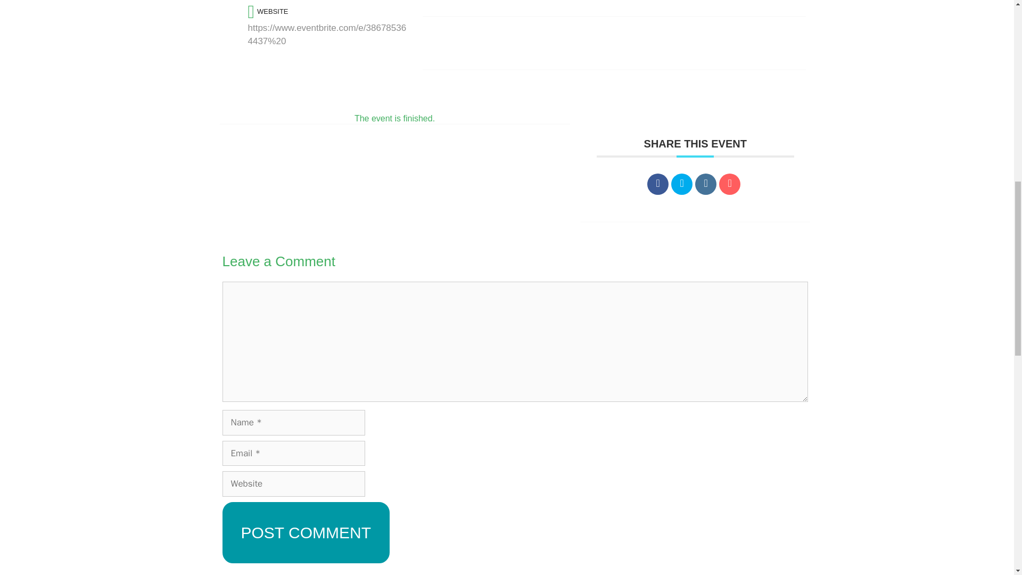  I want to click on Tweet, so click(682, 184).